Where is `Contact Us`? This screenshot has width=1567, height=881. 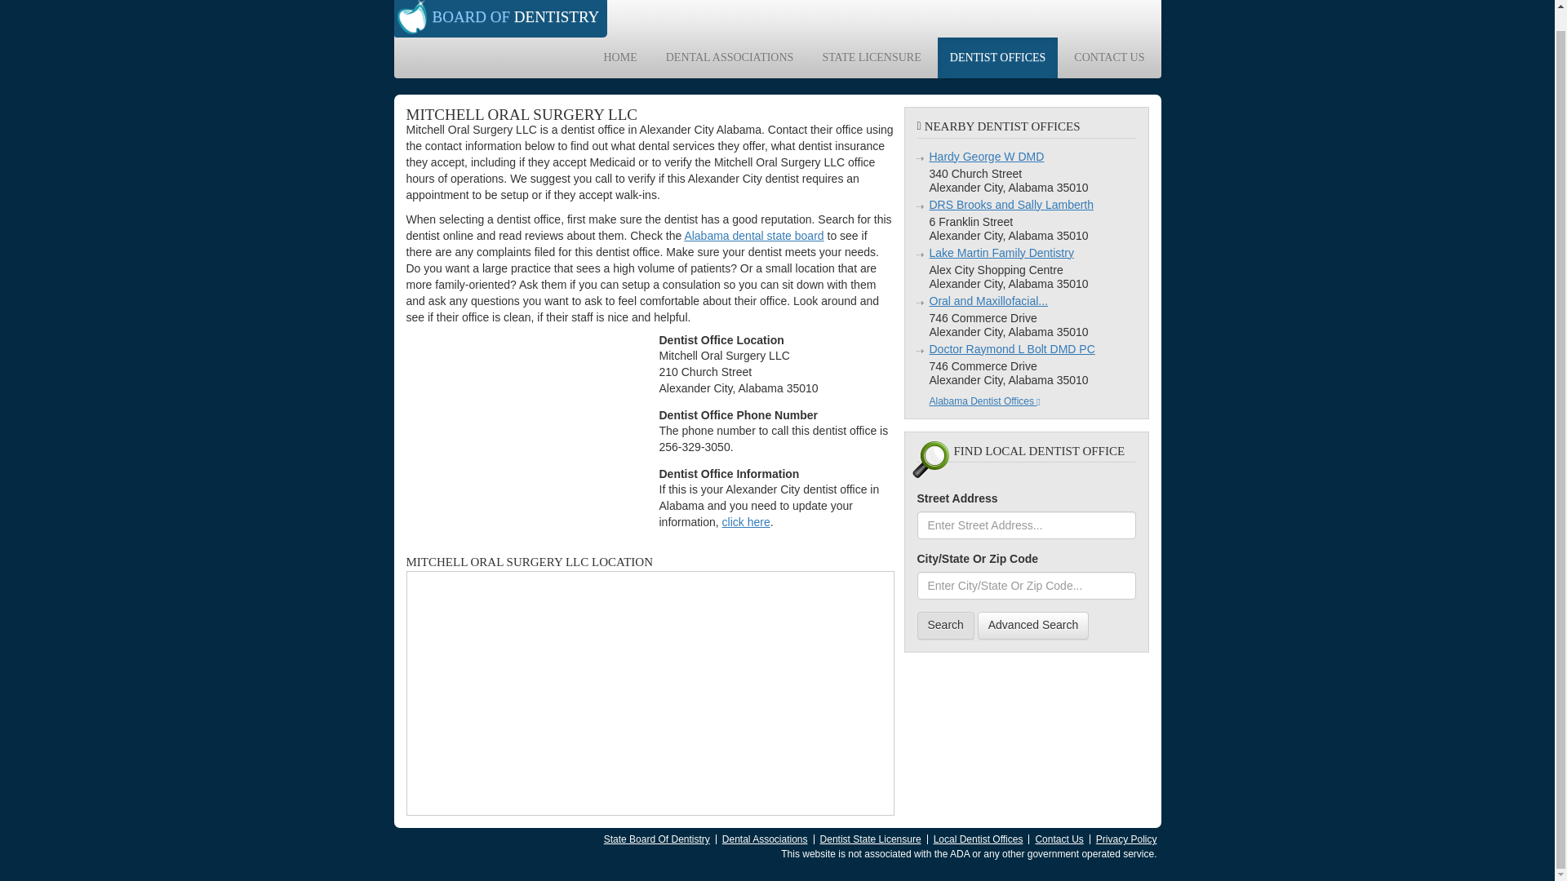 Contact Us is located at coordinates (1058, 839).